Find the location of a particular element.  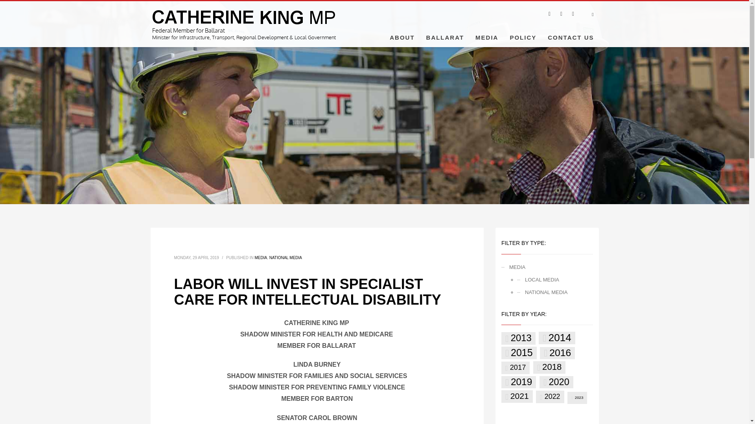

CONTACT US is located at coordinates (571, 37).